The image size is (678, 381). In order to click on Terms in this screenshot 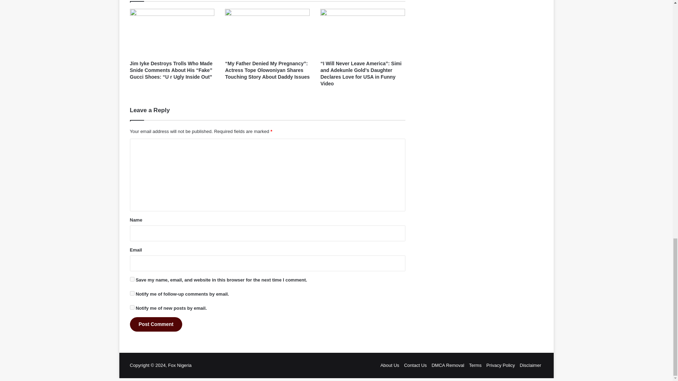, I will do `click(475, 365)`.